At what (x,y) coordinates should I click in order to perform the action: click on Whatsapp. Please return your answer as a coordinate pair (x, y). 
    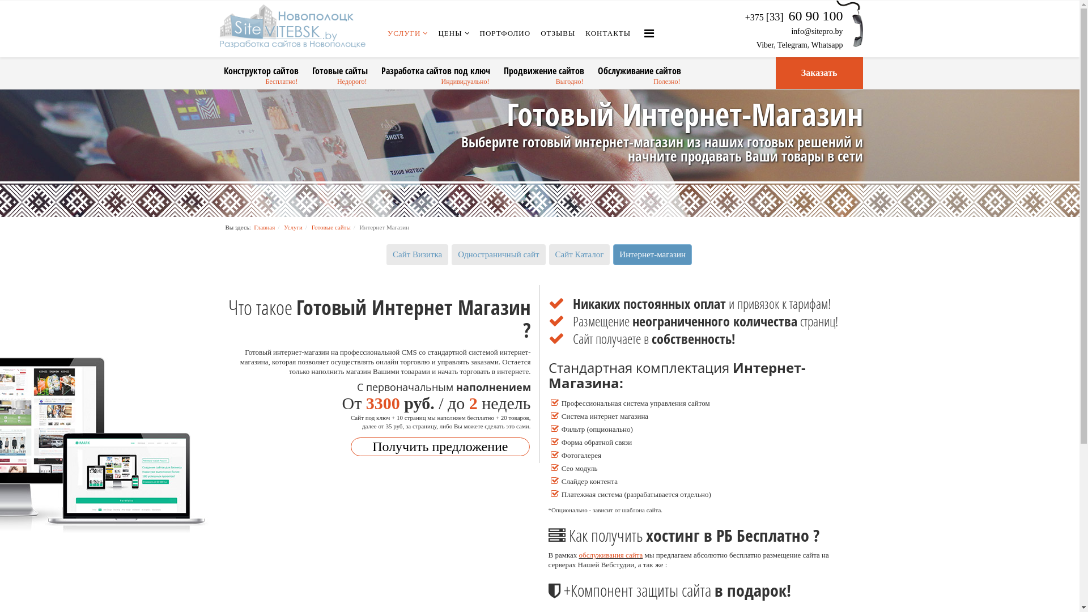
    Looking at the image, I should click on (827, 45).